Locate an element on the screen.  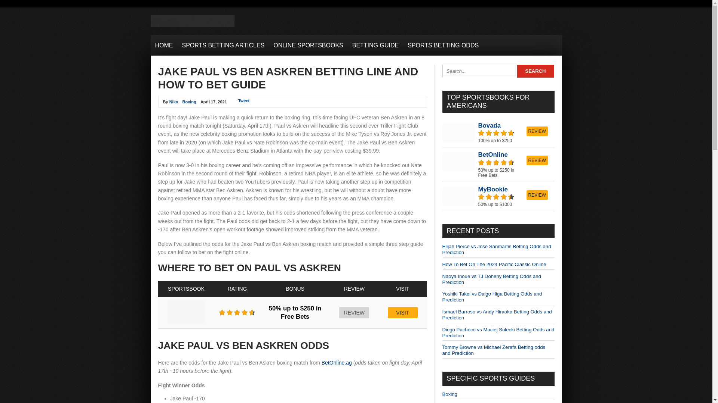
Posts by Niko is located at coordinates (174, 101).